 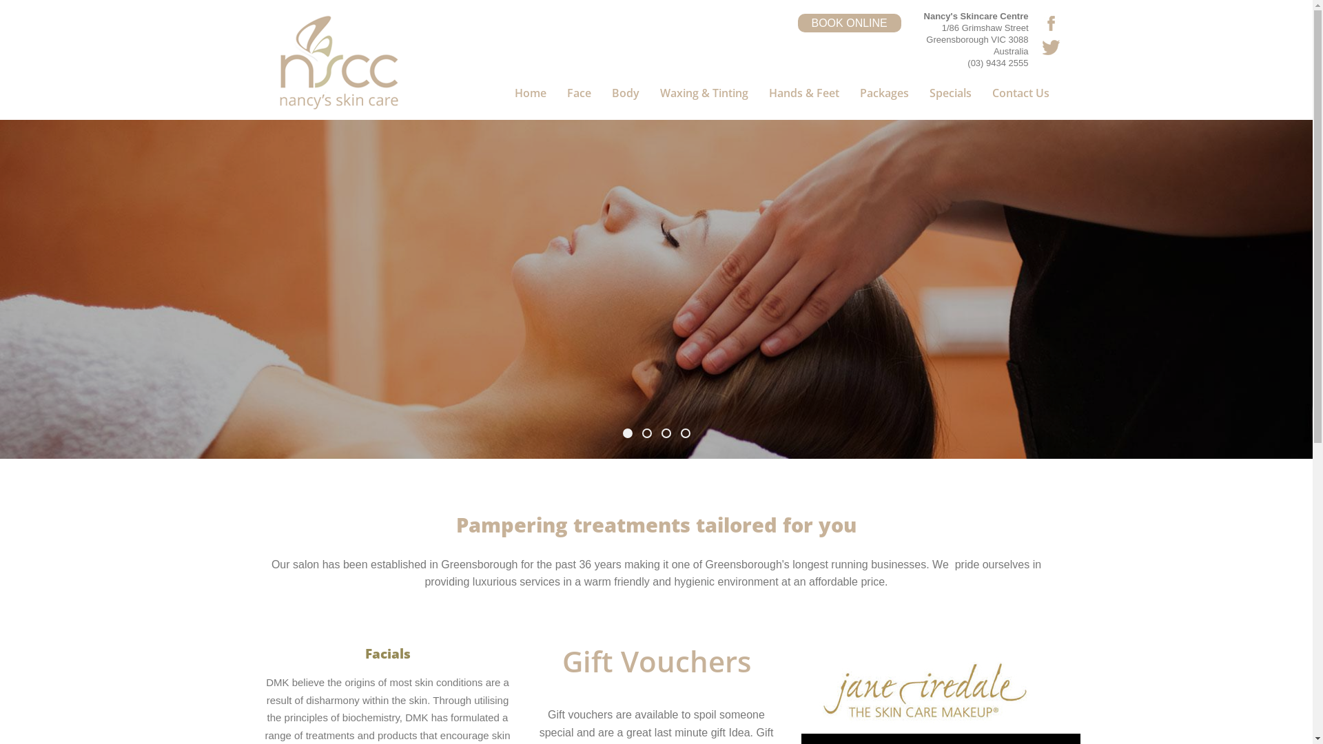 I want to click on Specials, so click(x=951, y=98).